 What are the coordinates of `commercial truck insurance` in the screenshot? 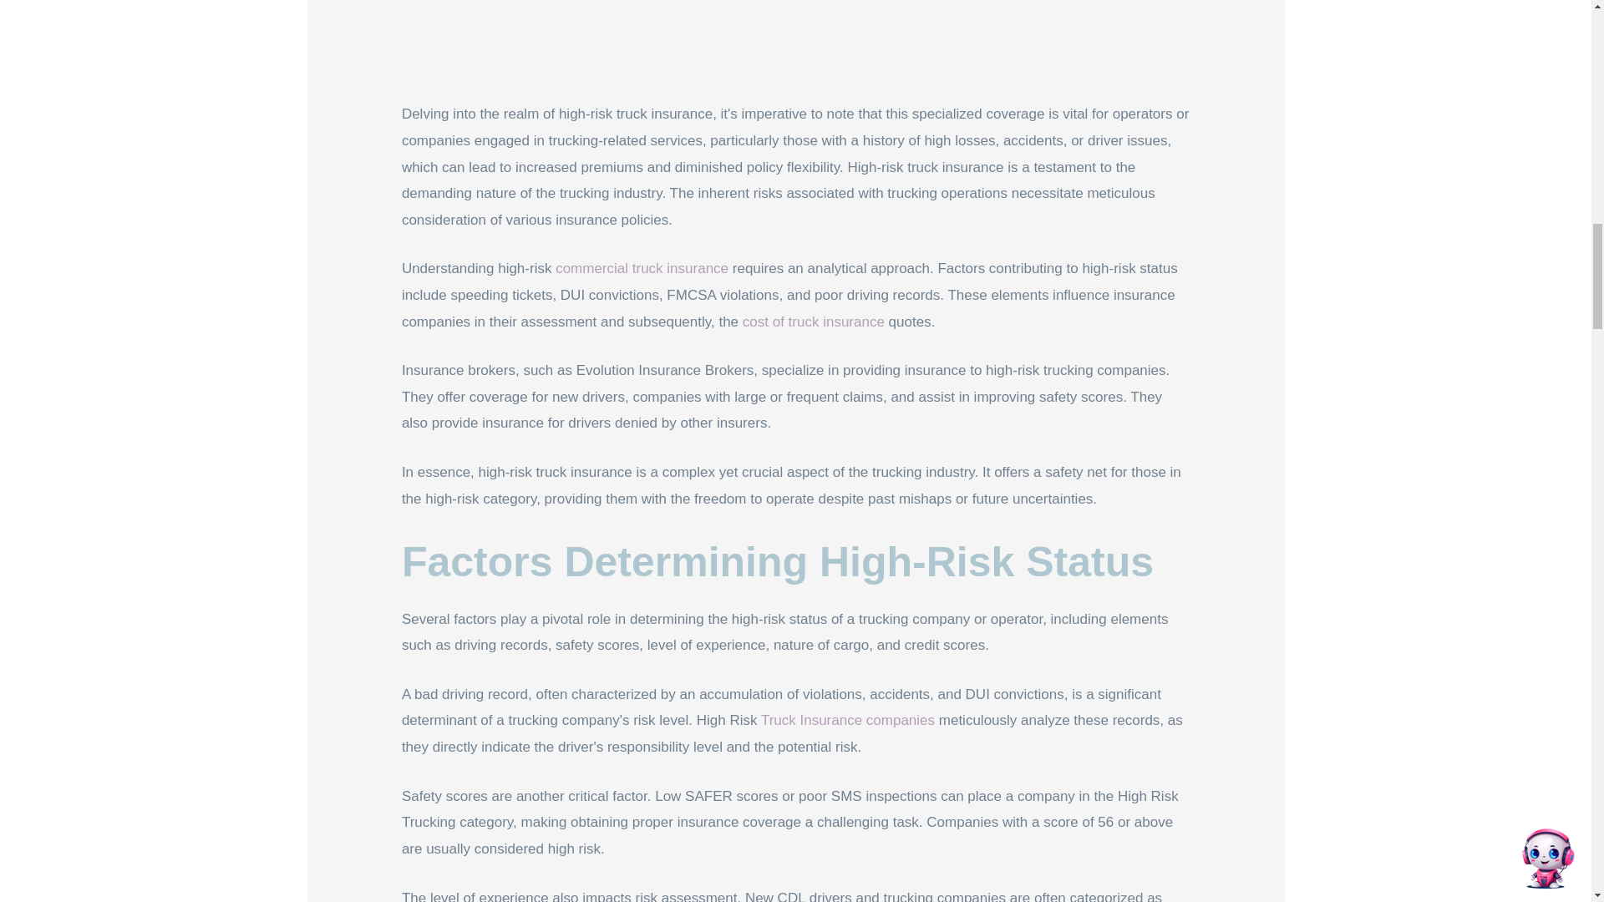 It's located at (642, 268).